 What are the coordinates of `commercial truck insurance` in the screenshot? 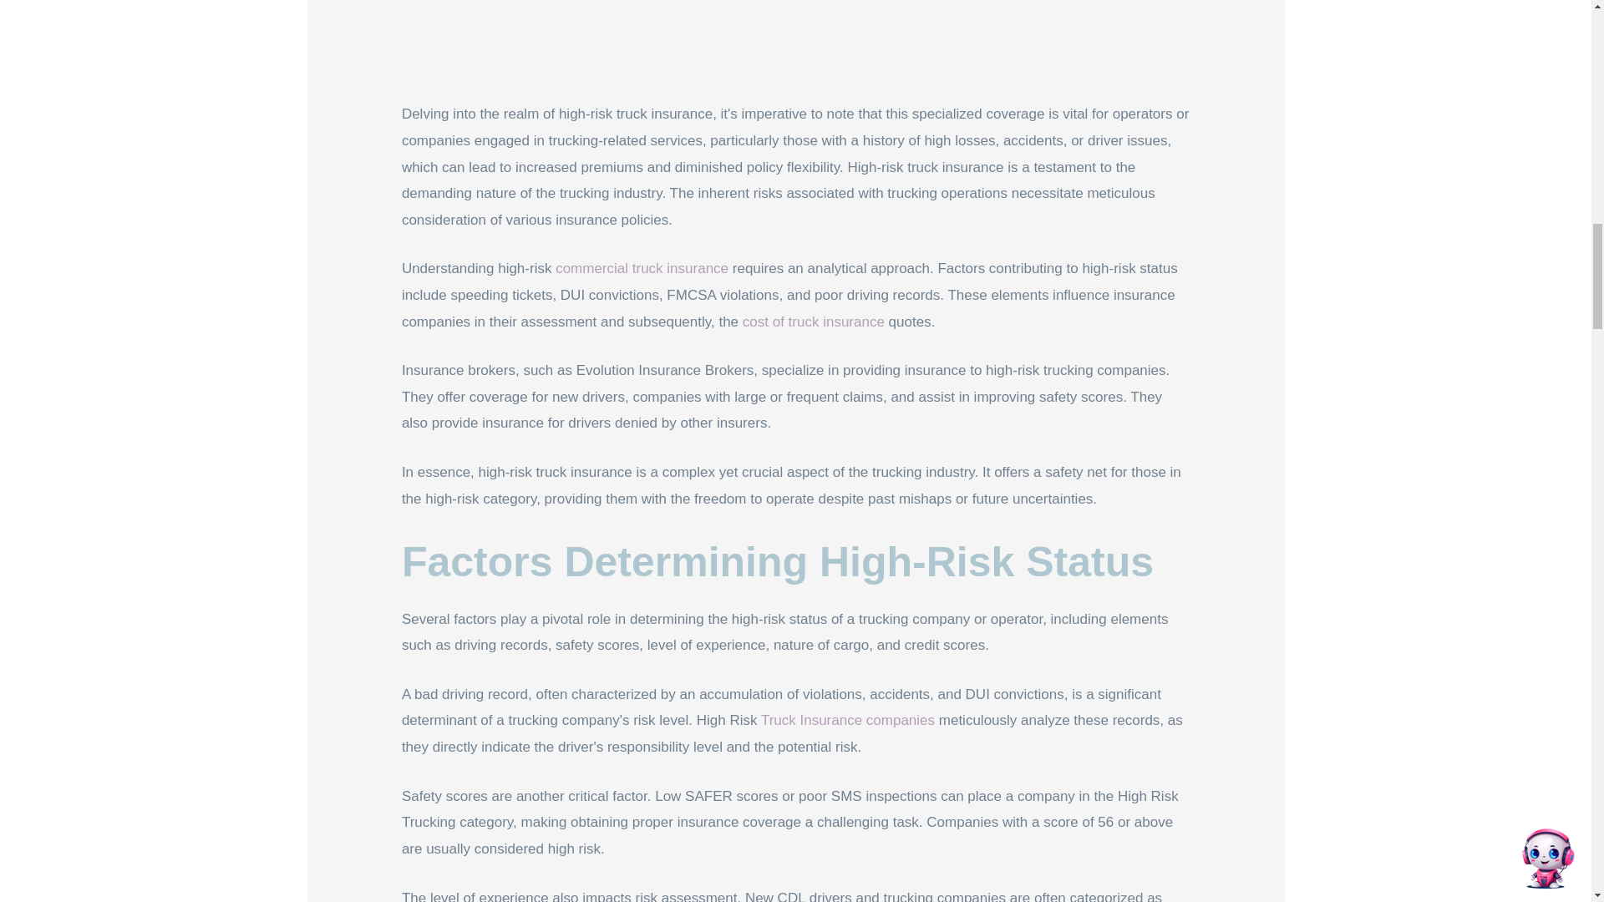 It's located at (642, 268).